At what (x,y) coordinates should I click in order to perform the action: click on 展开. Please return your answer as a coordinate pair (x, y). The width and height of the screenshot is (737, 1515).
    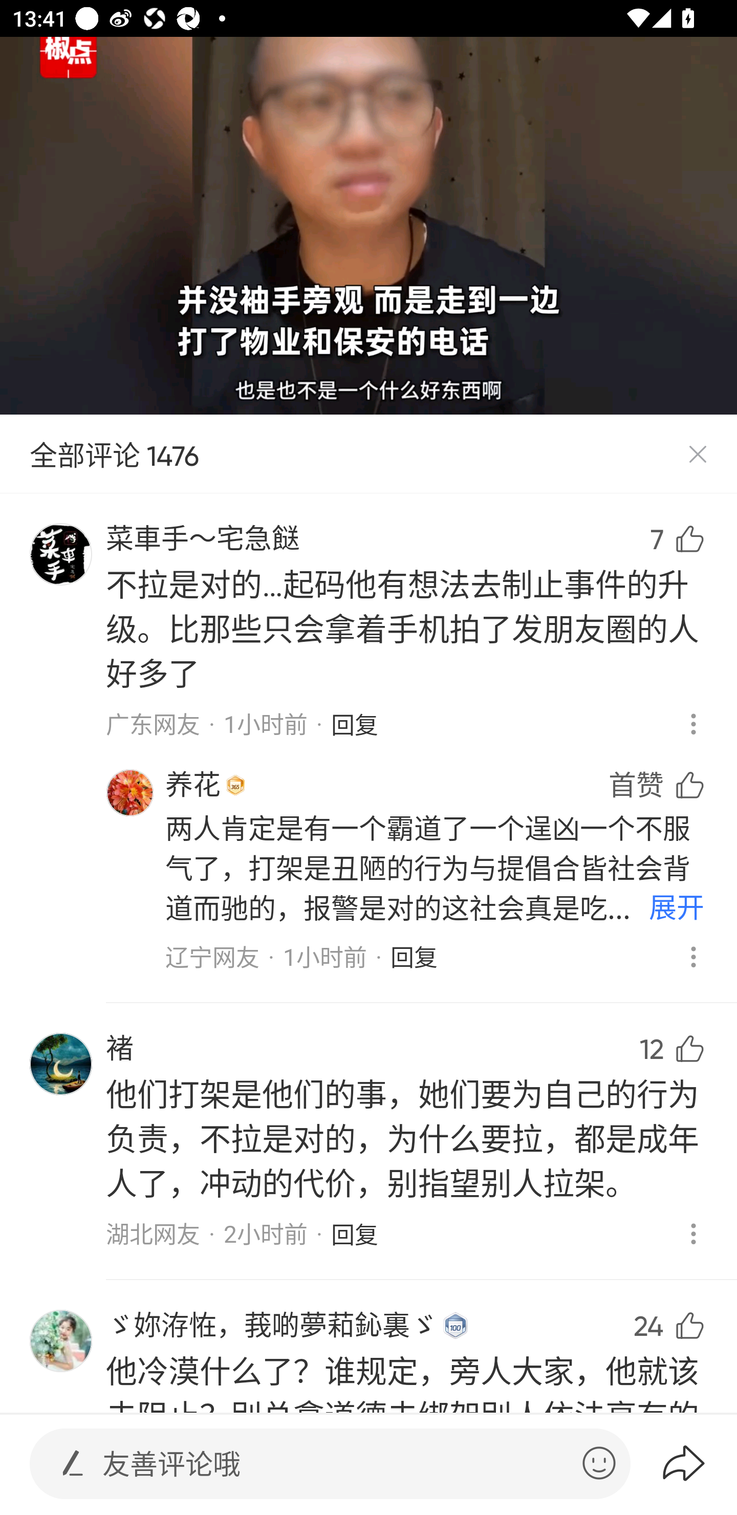
    Looking at the image, I should click on (677, 909).